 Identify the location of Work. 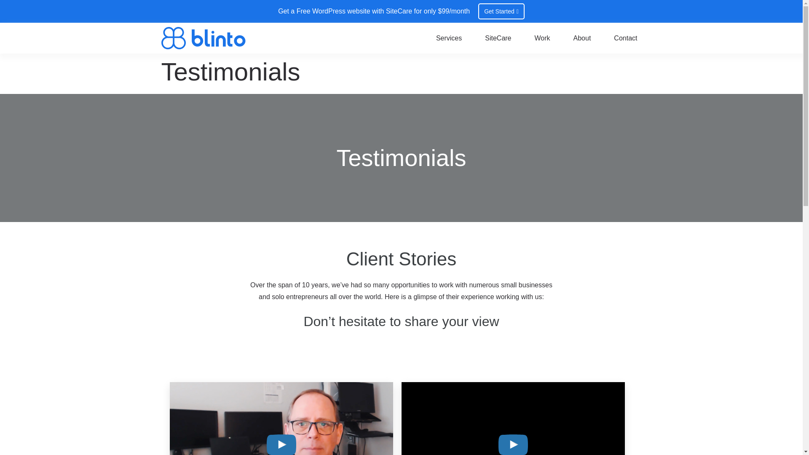
(542, 38).